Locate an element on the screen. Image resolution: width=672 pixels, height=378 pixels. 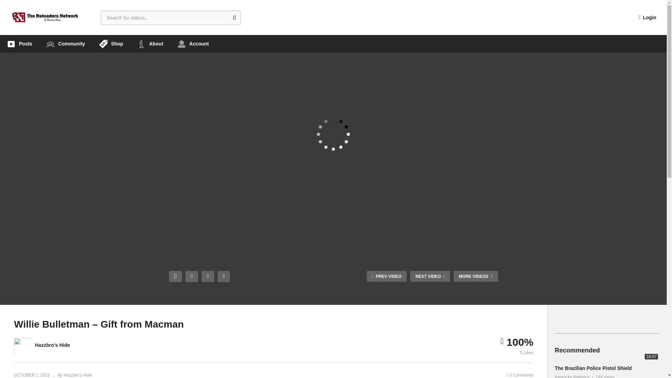
SEARCH is located at coordinates (240, 17).